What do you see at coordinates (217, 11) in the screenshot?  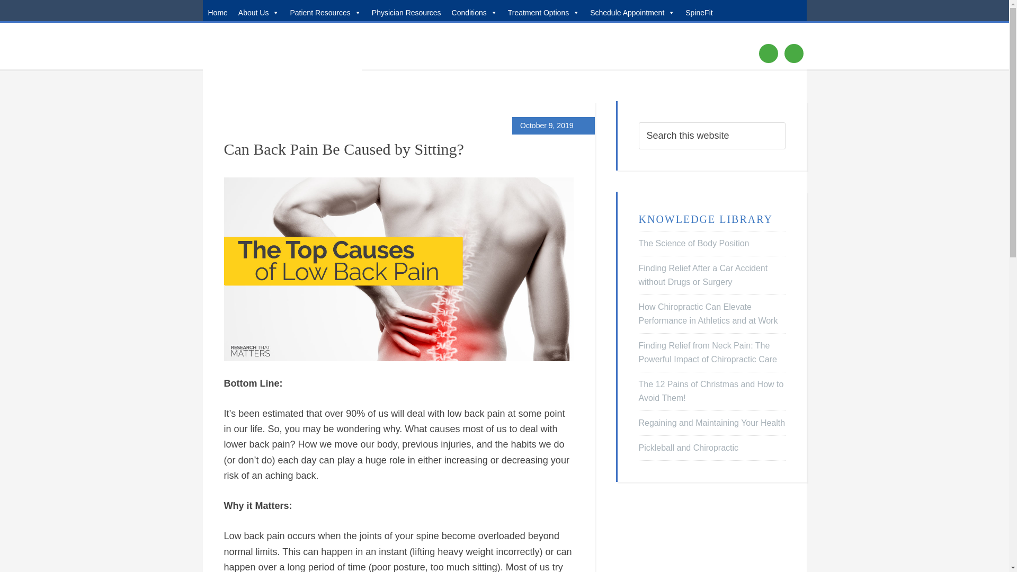 I see `Home` at bounding box center [217, 11].